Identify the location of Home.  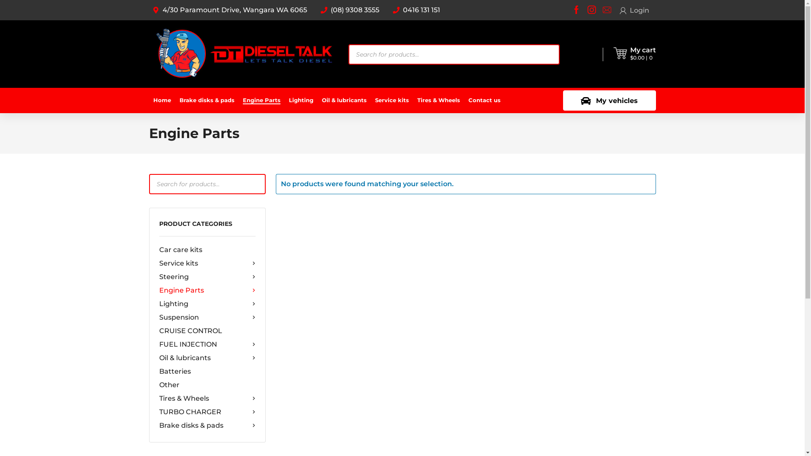
(162, 100).